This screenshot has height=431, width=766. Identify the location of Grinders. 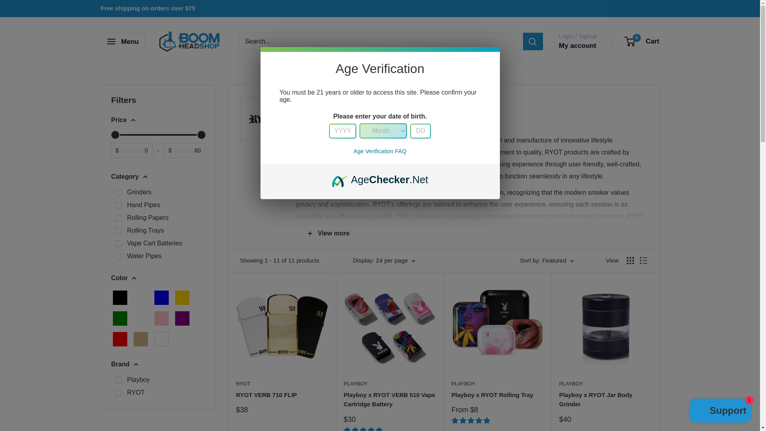
(118, 192).